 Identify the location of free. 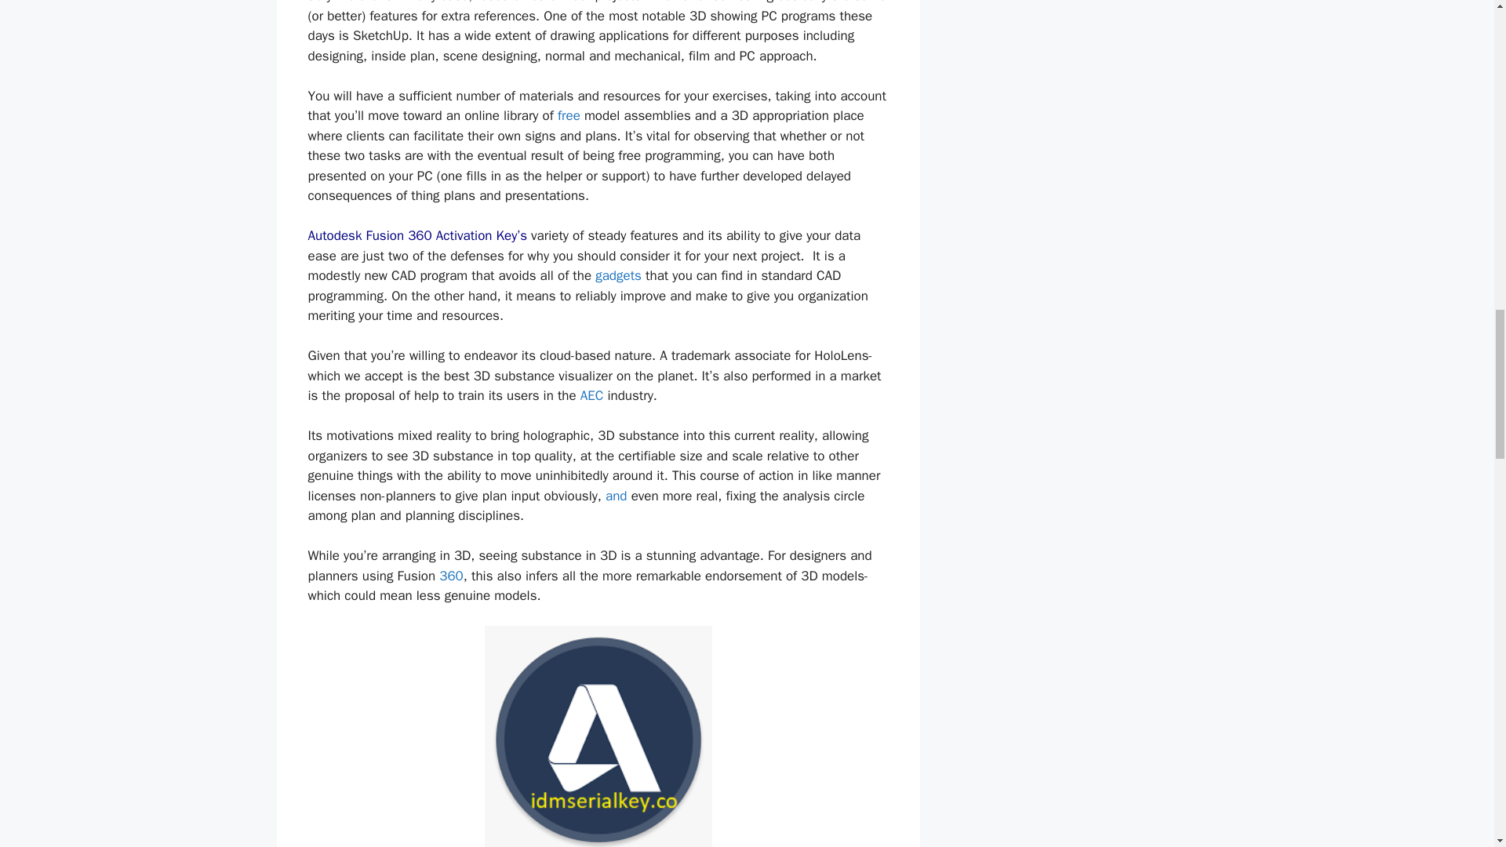
(568, 115).